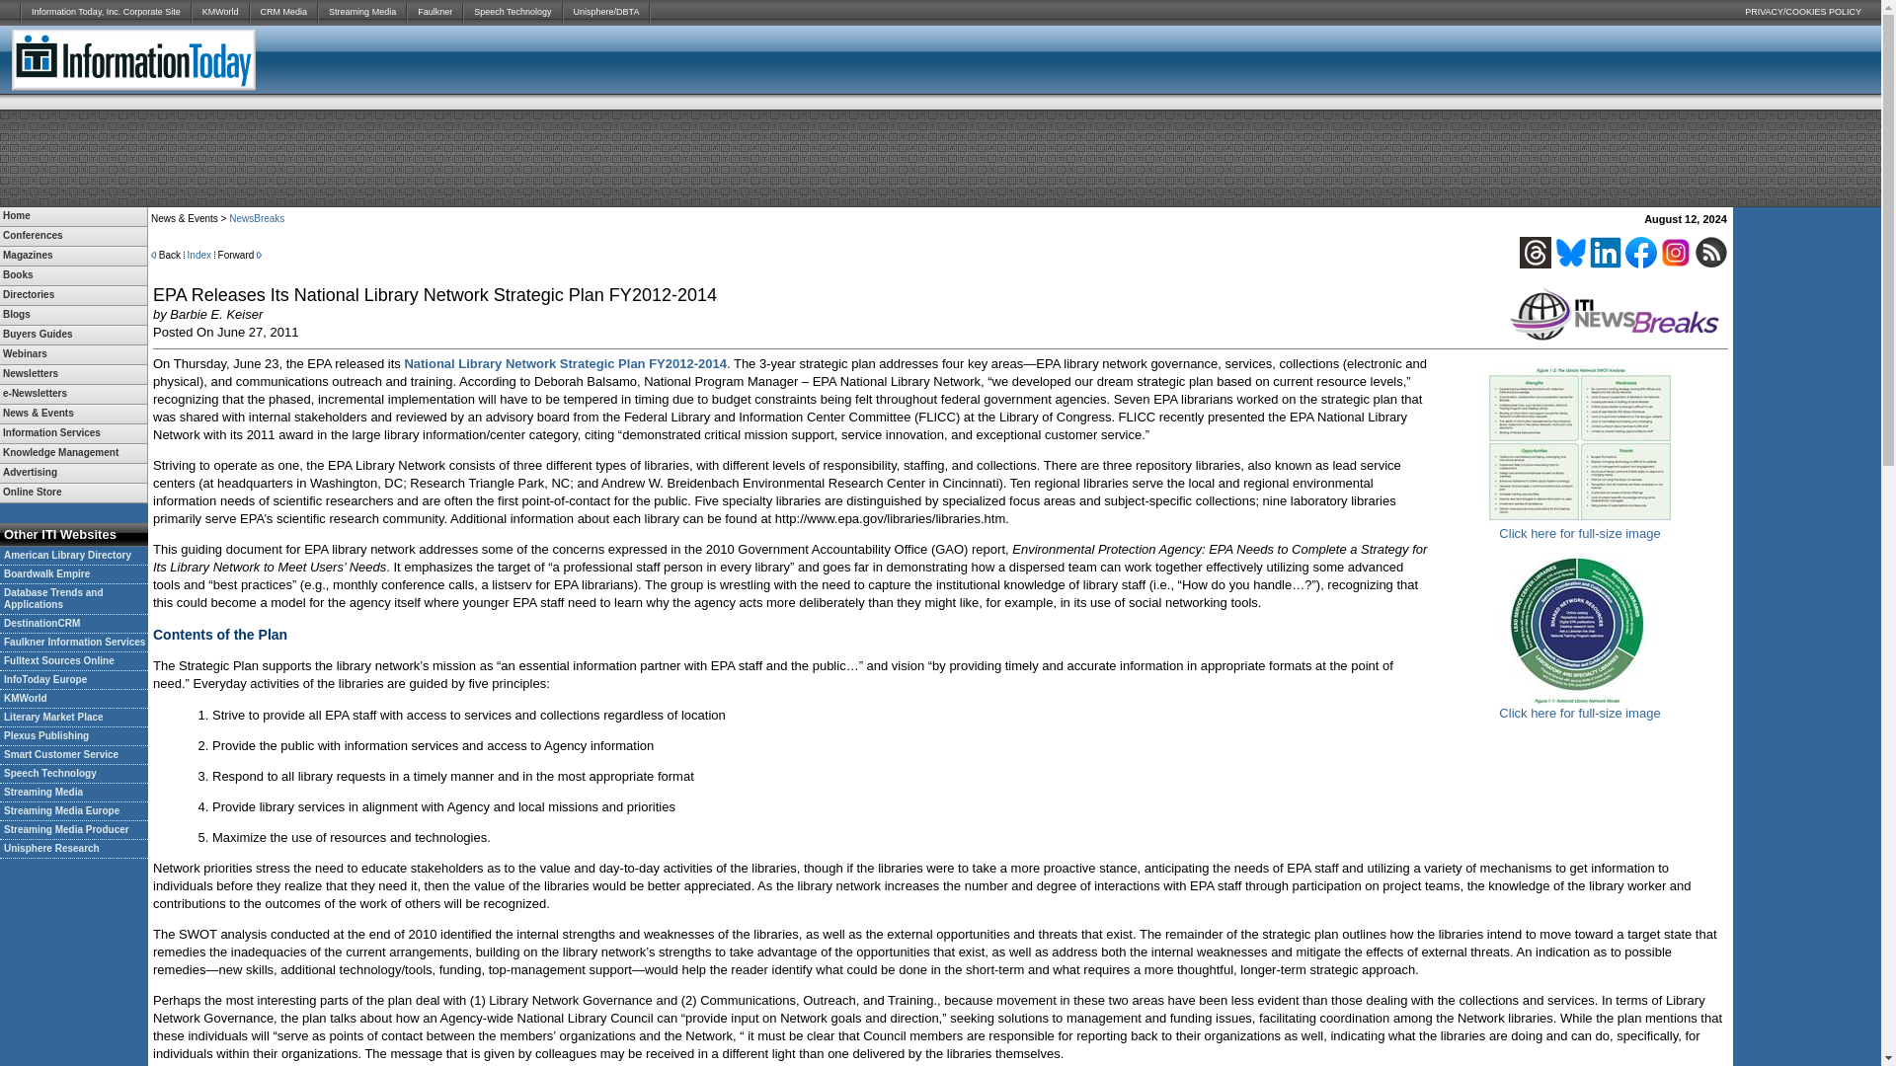 Image resolution: width=1896 pixels, height=1066 pixels. I want to click on Information Today, Inc. Corporate Site, so click(106, 12).